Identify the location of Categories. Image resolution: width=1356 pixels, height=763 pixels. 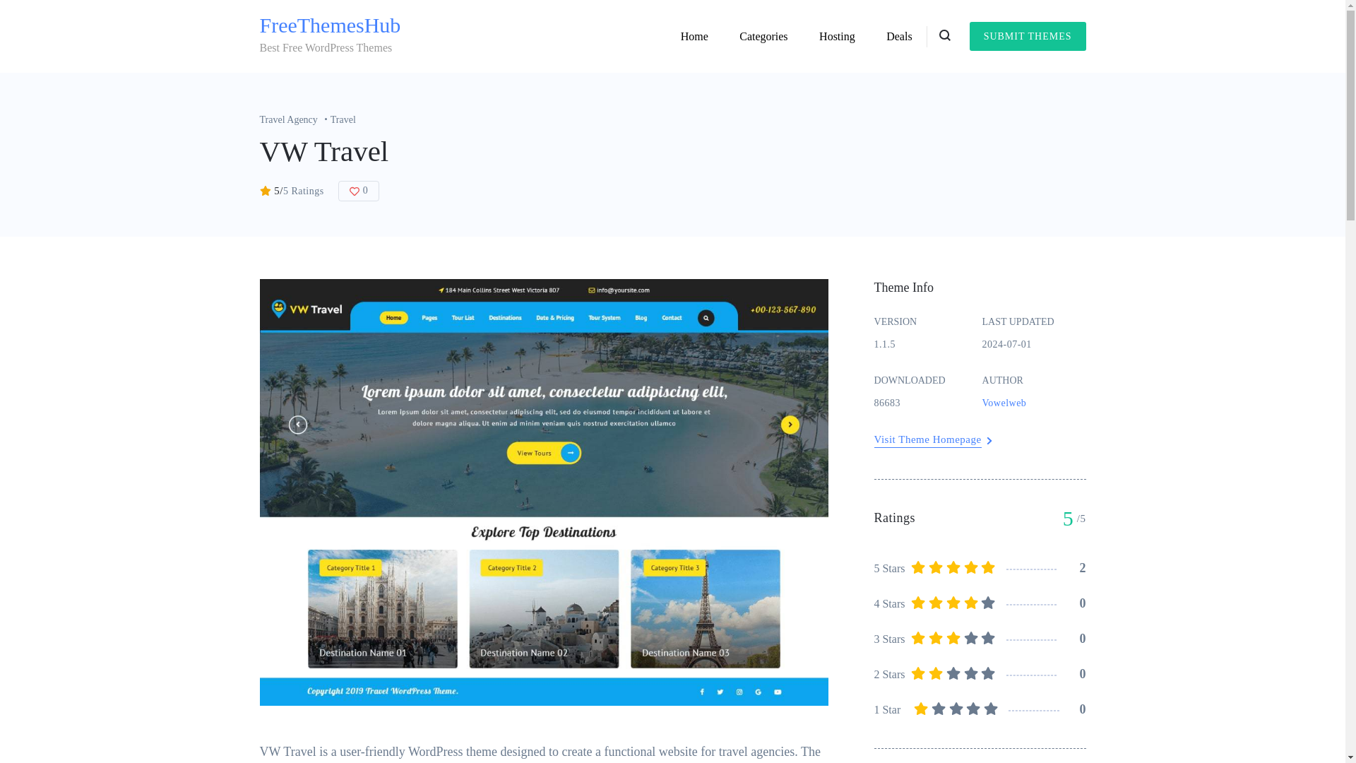
(763, 37).